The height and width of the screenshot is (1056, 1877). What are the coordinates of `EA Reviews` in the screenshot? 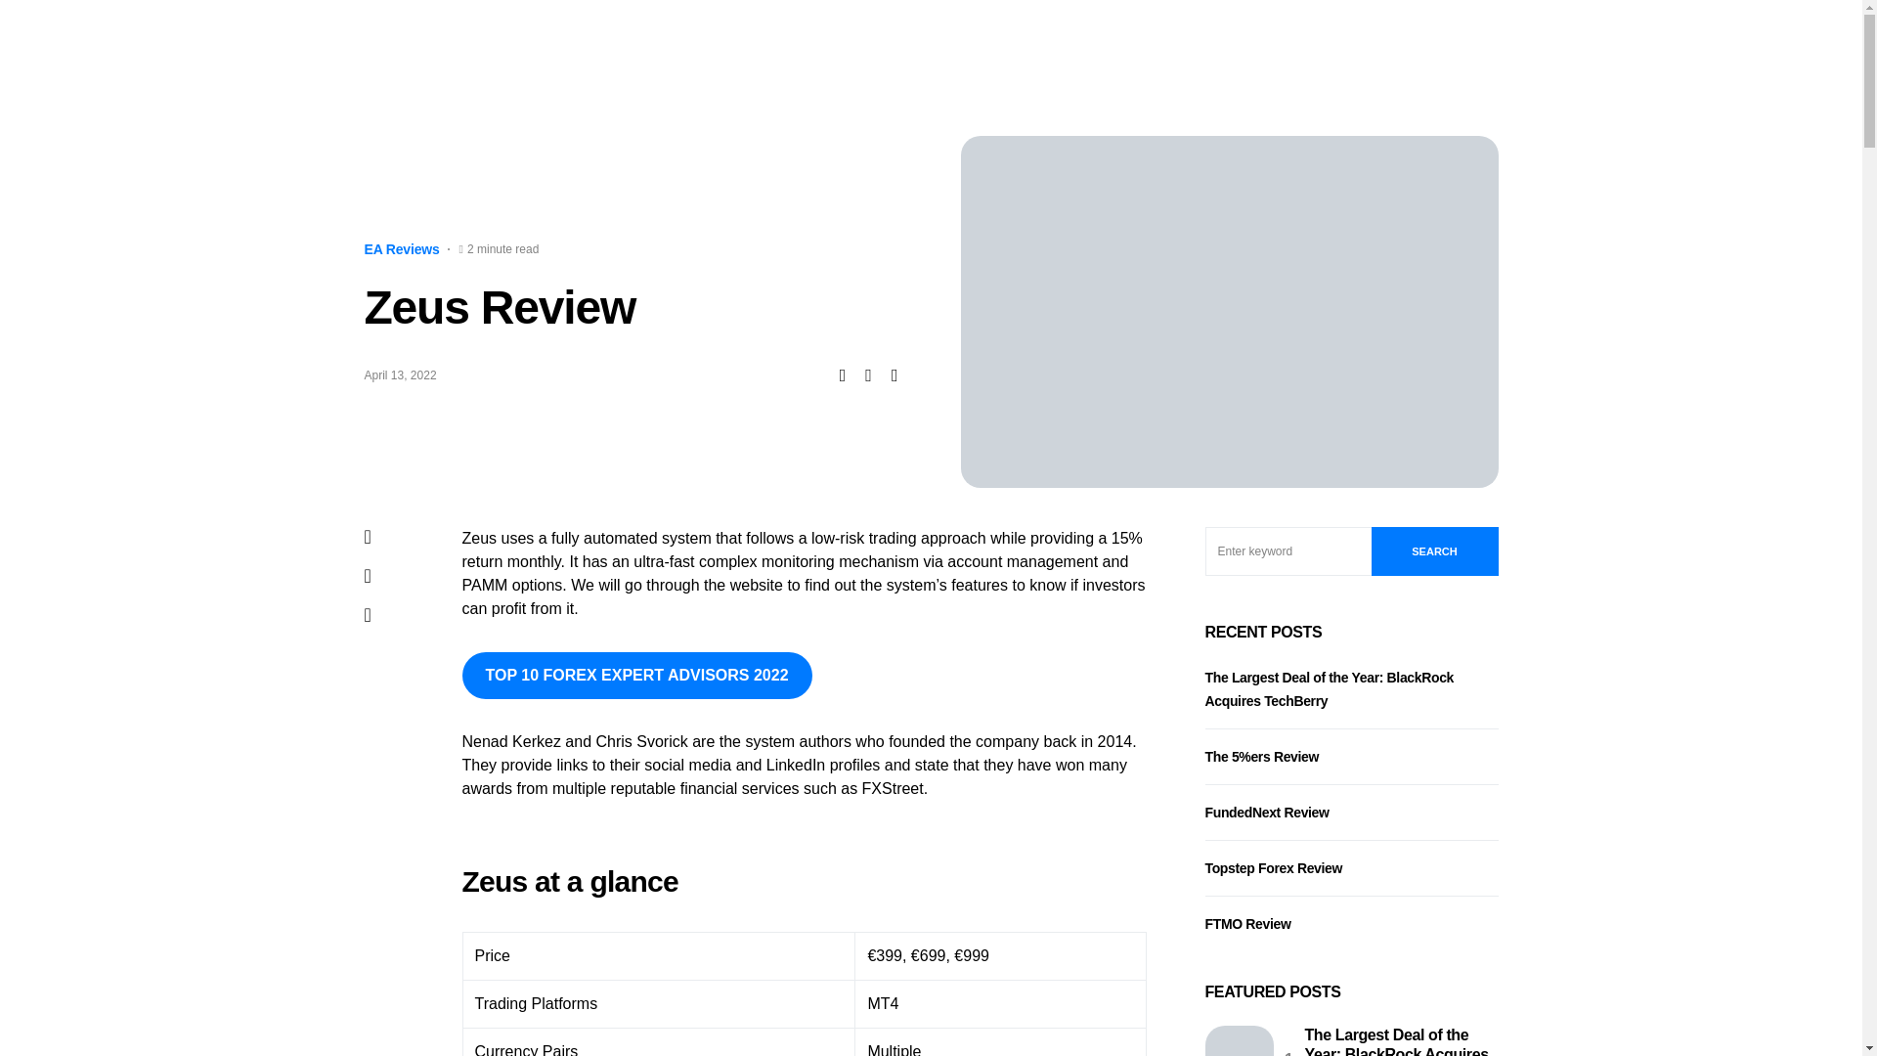 It's located at (401, 249).